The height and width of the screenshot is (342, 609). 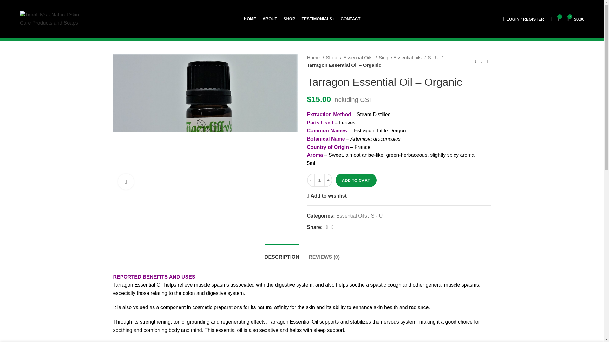 I want to click on Log in, so click(x=491, y=123).